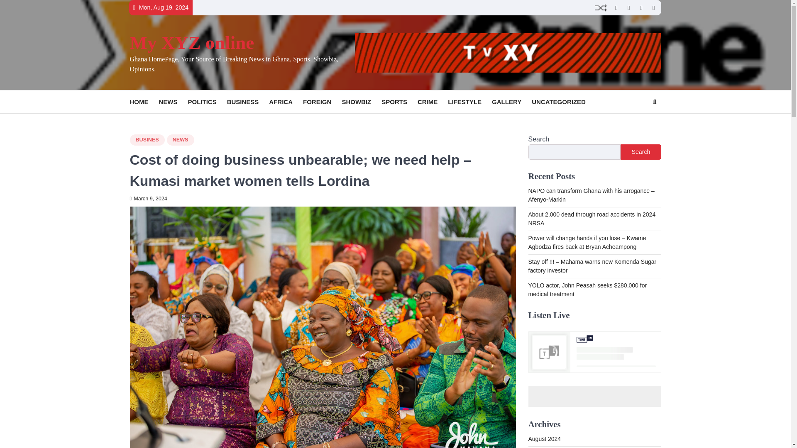 The image size is (797, 448). Describe the element at coordinates (639, 122) in the screenshot. I see `Search` at that location.